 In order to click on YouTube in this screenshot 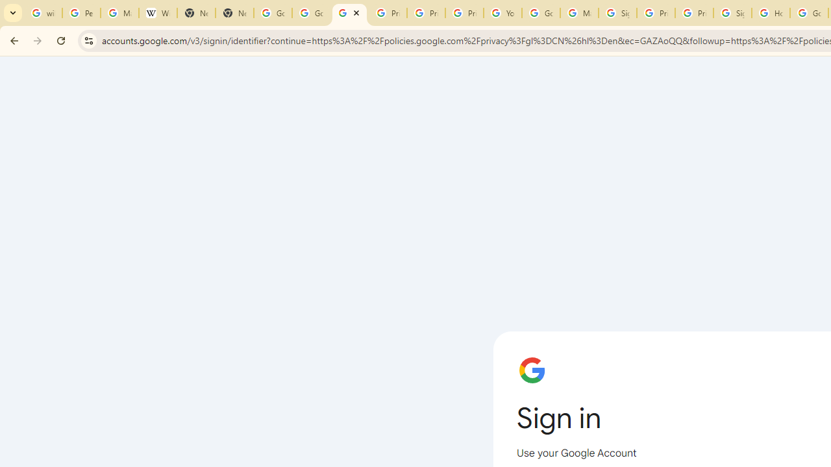, I will do `click(502, 13)`.